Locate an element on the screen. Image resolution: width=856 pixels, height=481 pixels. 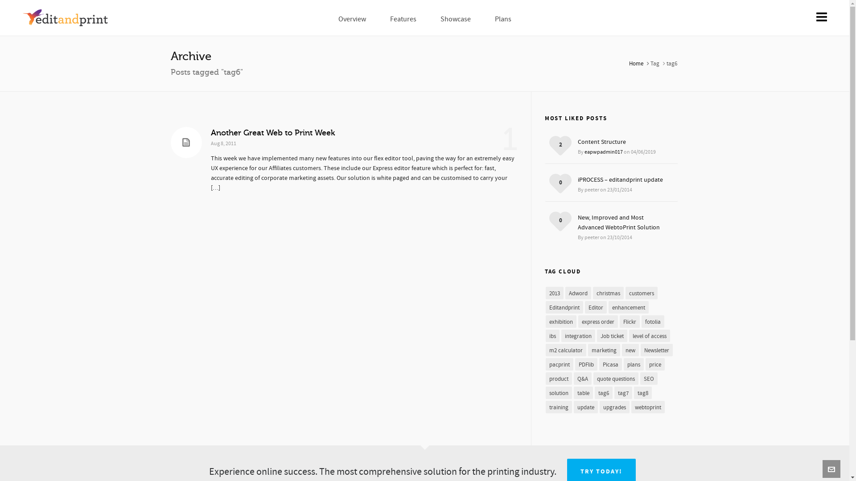
Overview is located at coordinates (352, 18).